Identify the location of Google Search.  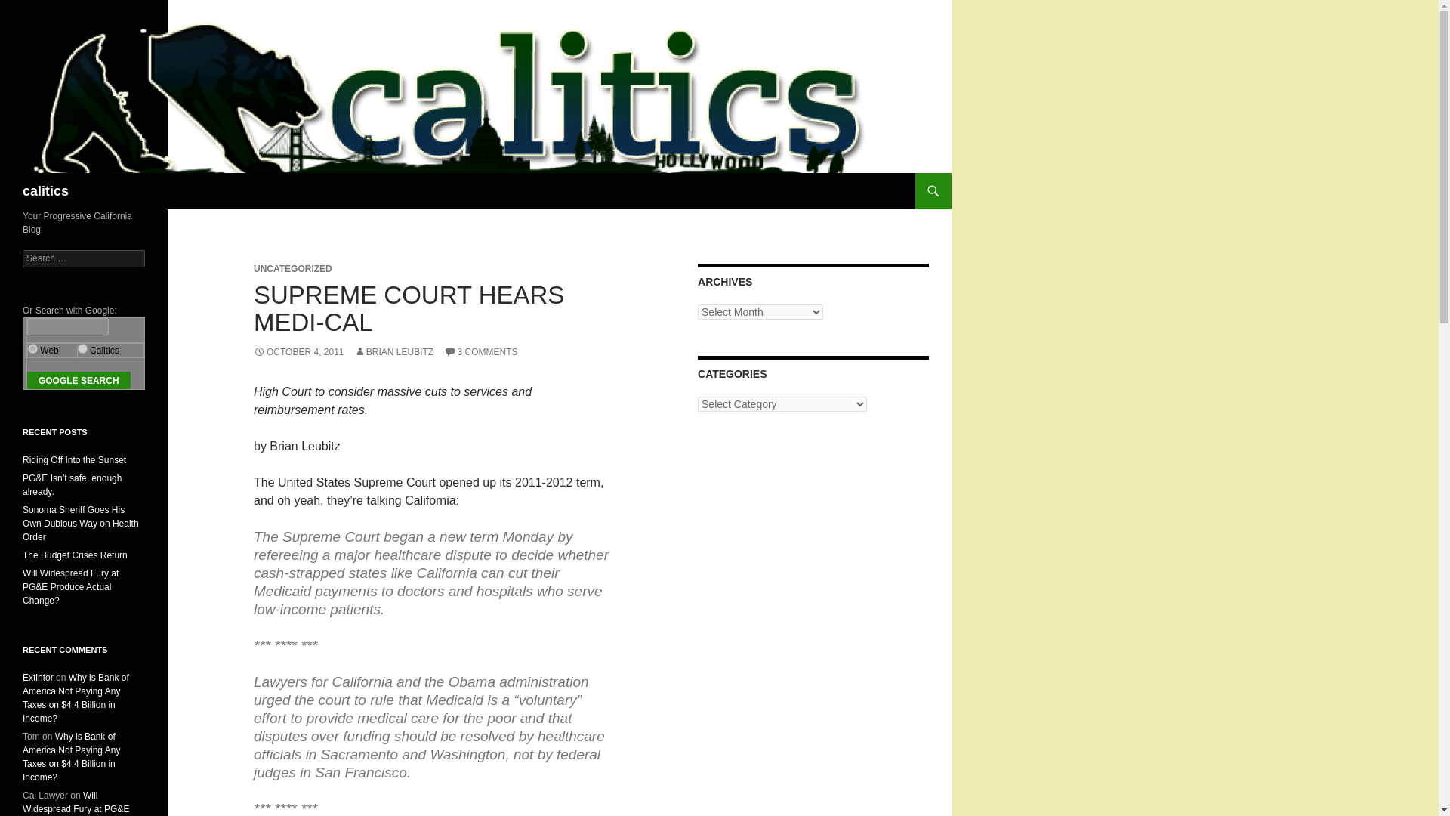
(79, 381).